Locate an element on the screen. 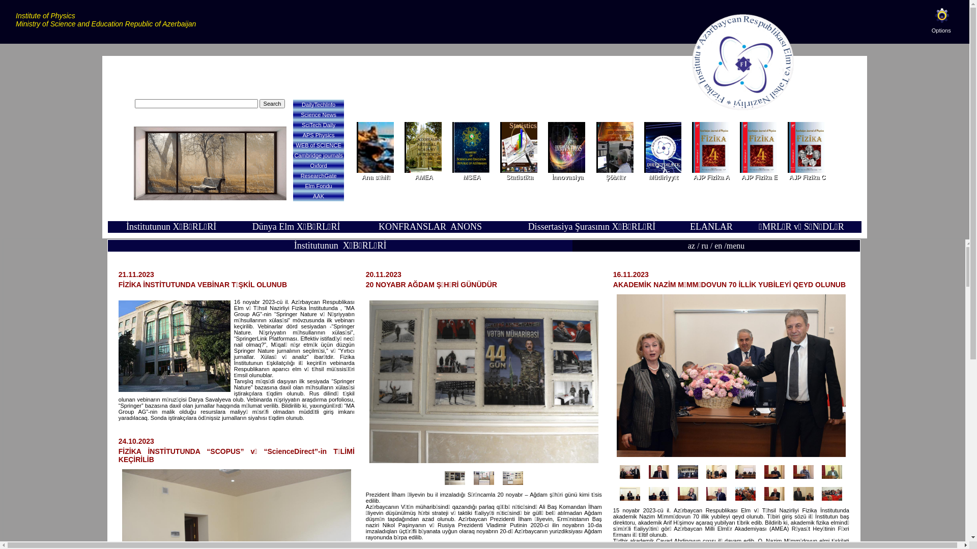 The height and width of the screenshot is (549, 977). KONFRANSLAR  ANONS is located at coordinates (430, 227).